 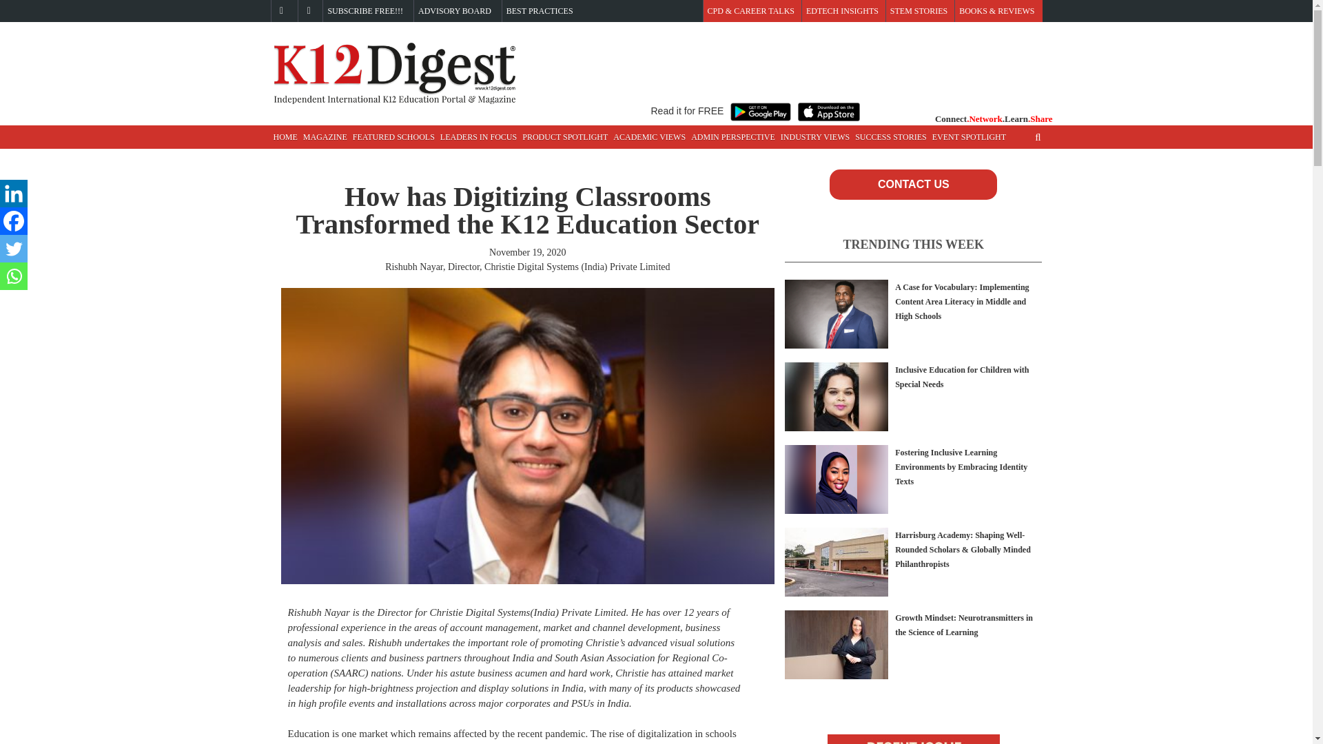 What do you see at coordinates (14, 194) in the screenshot?
I see `Linkedin` at bounding box center [14, 194].